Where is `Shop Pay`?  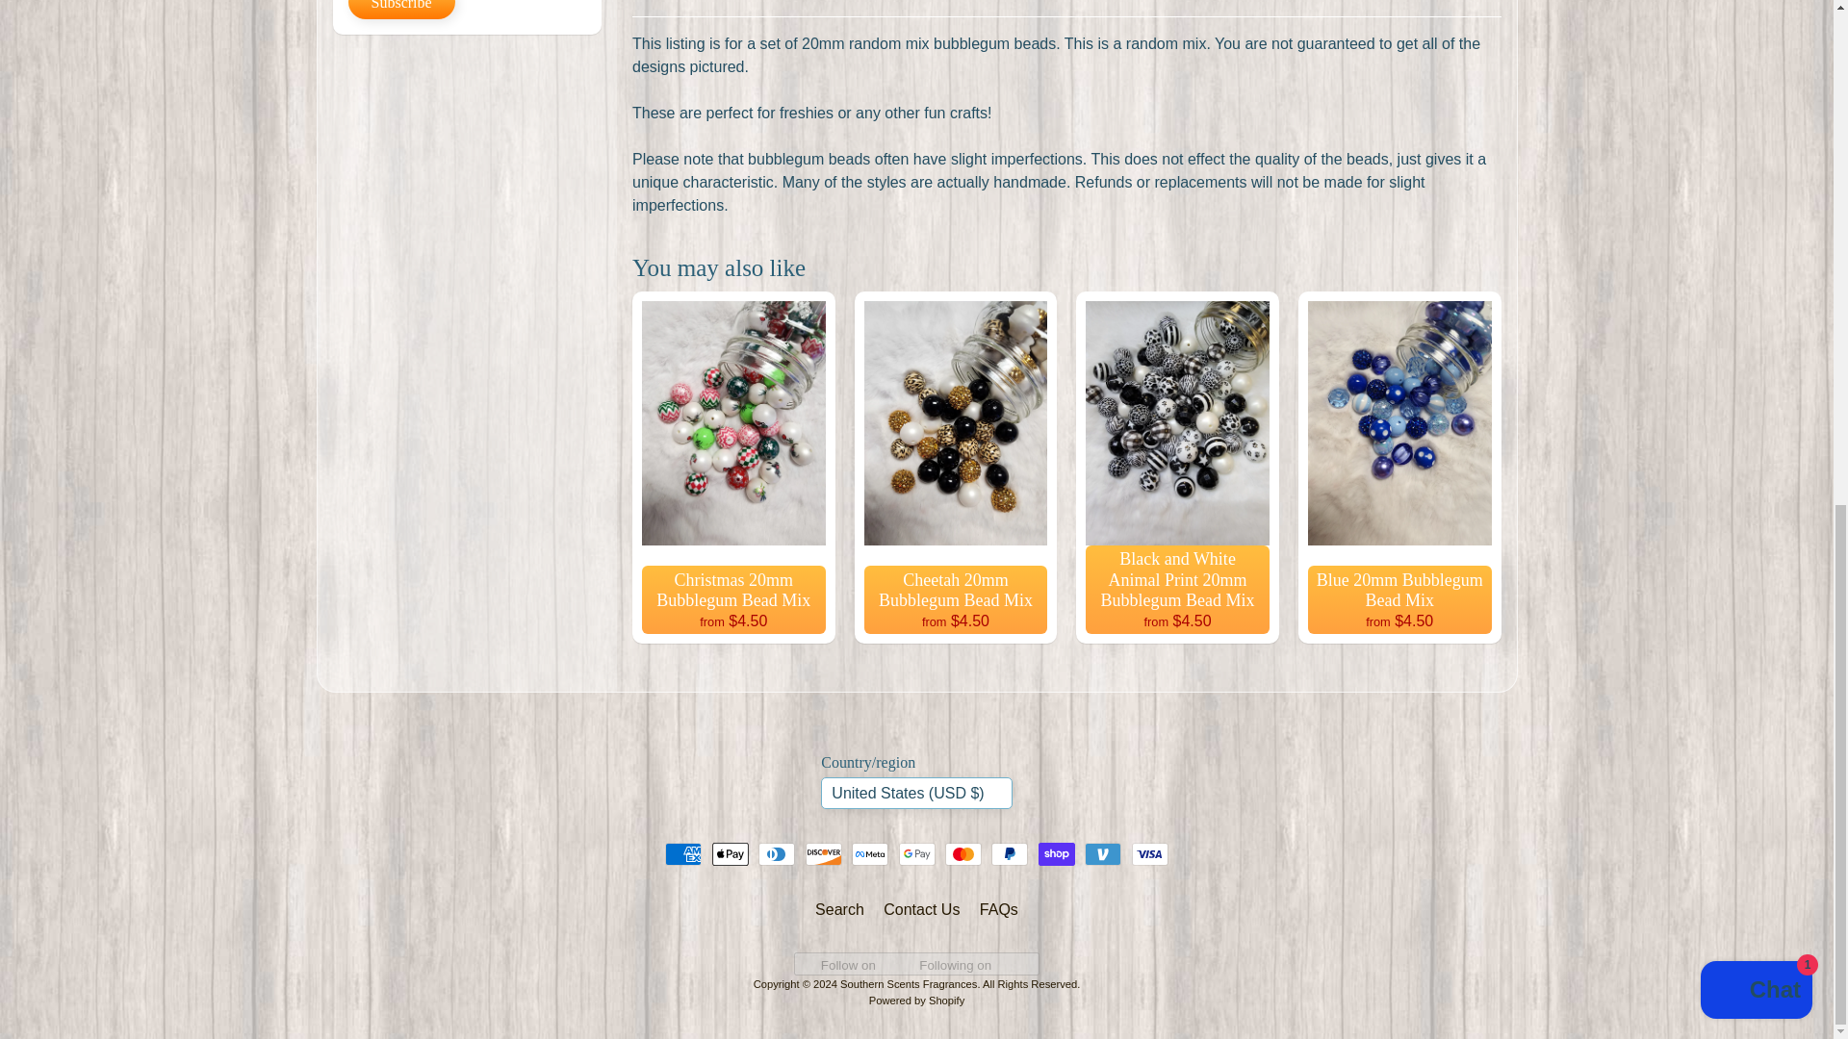 Shop Pay is located at coordinates (1057, 853).